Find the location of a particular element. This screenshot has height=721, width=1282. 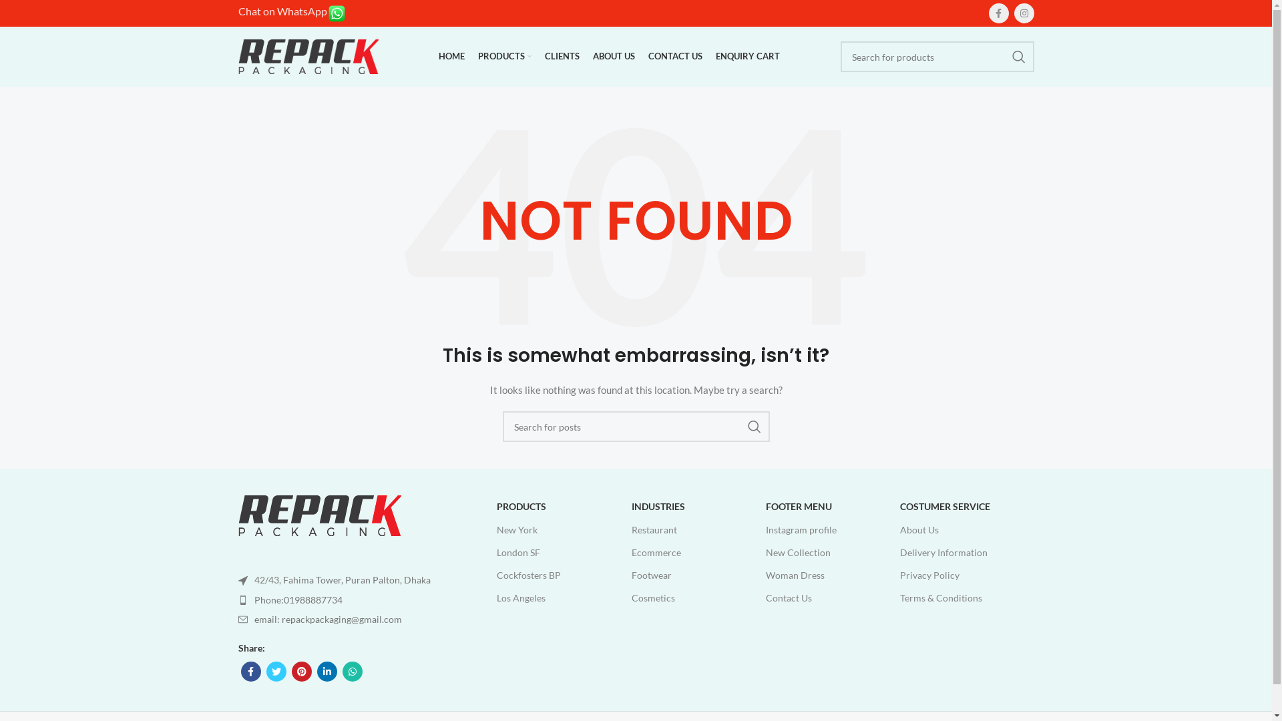

Woman Dress is located at coordinates (827, 575).